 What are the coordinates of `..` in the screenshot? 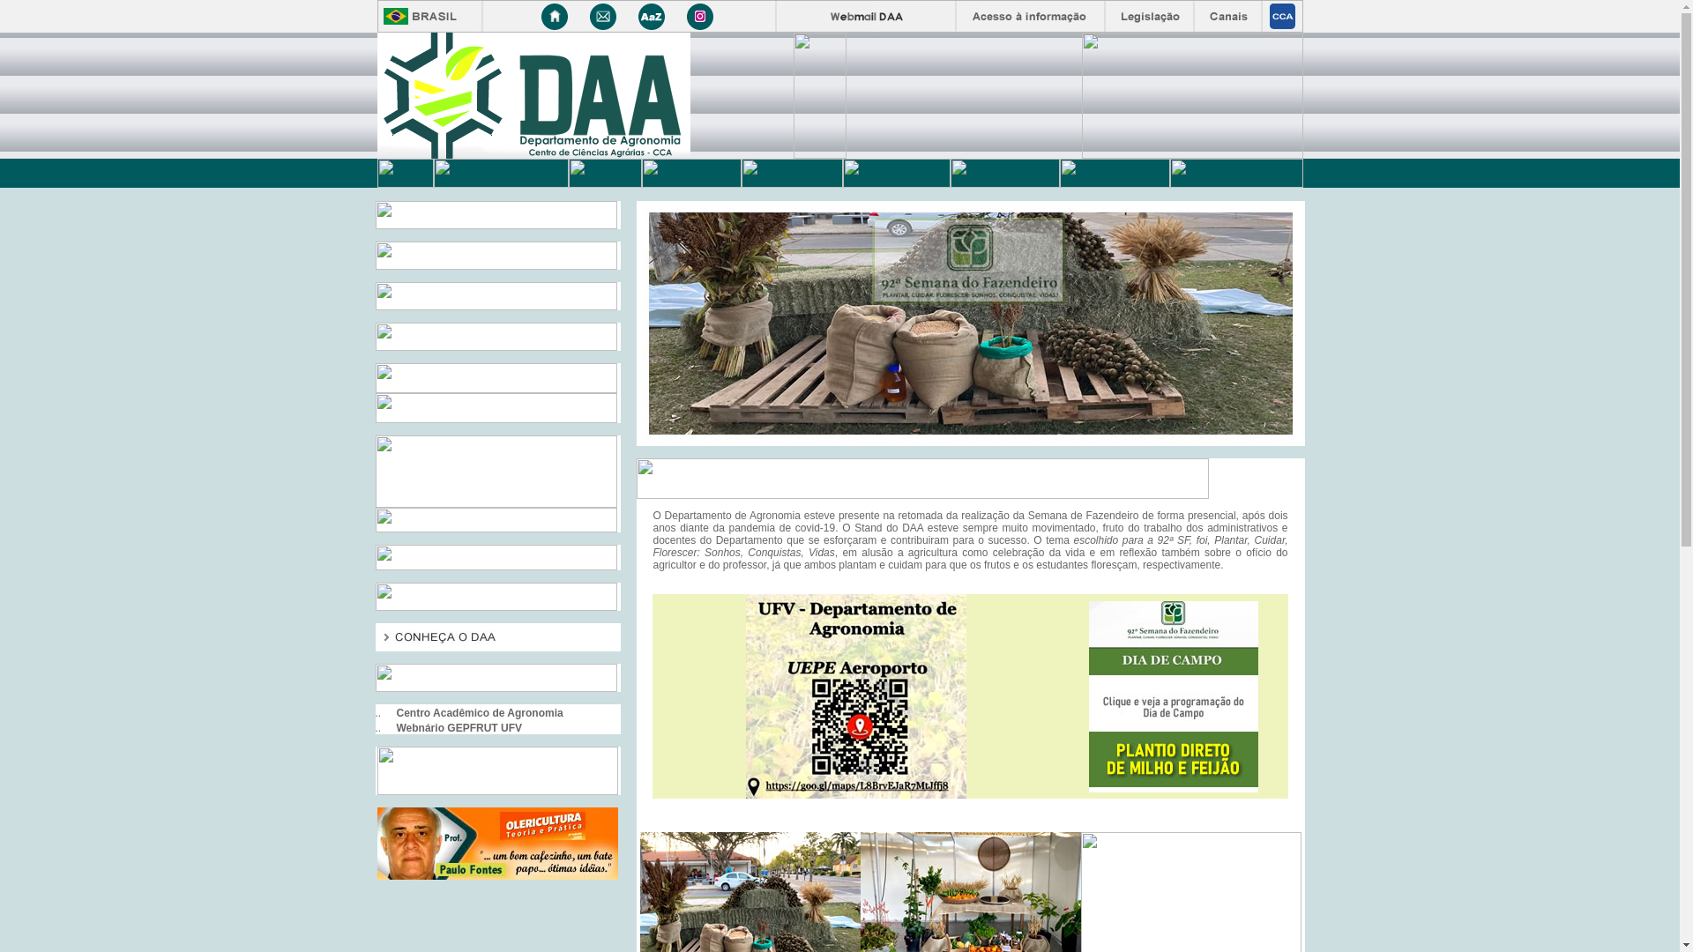 It's located at (379, 713).